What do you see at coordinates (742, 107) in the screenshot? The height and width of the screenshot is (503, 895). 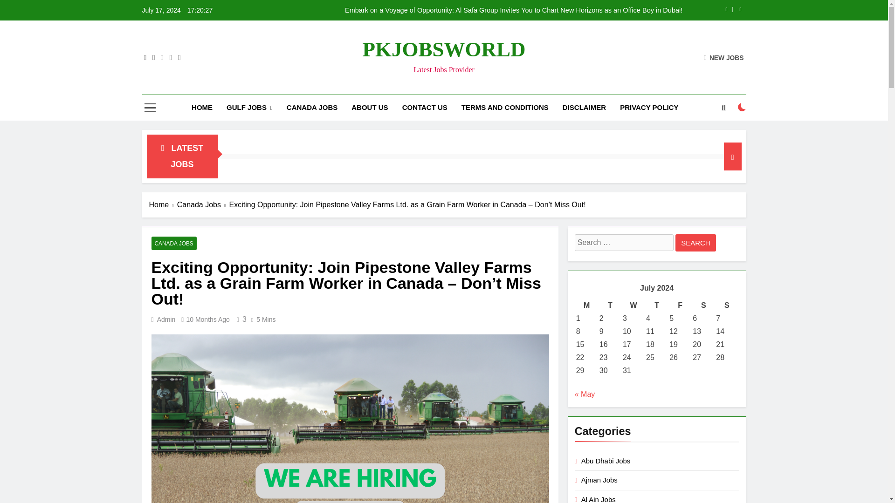 I see `on` at bounding box center [742, 107].